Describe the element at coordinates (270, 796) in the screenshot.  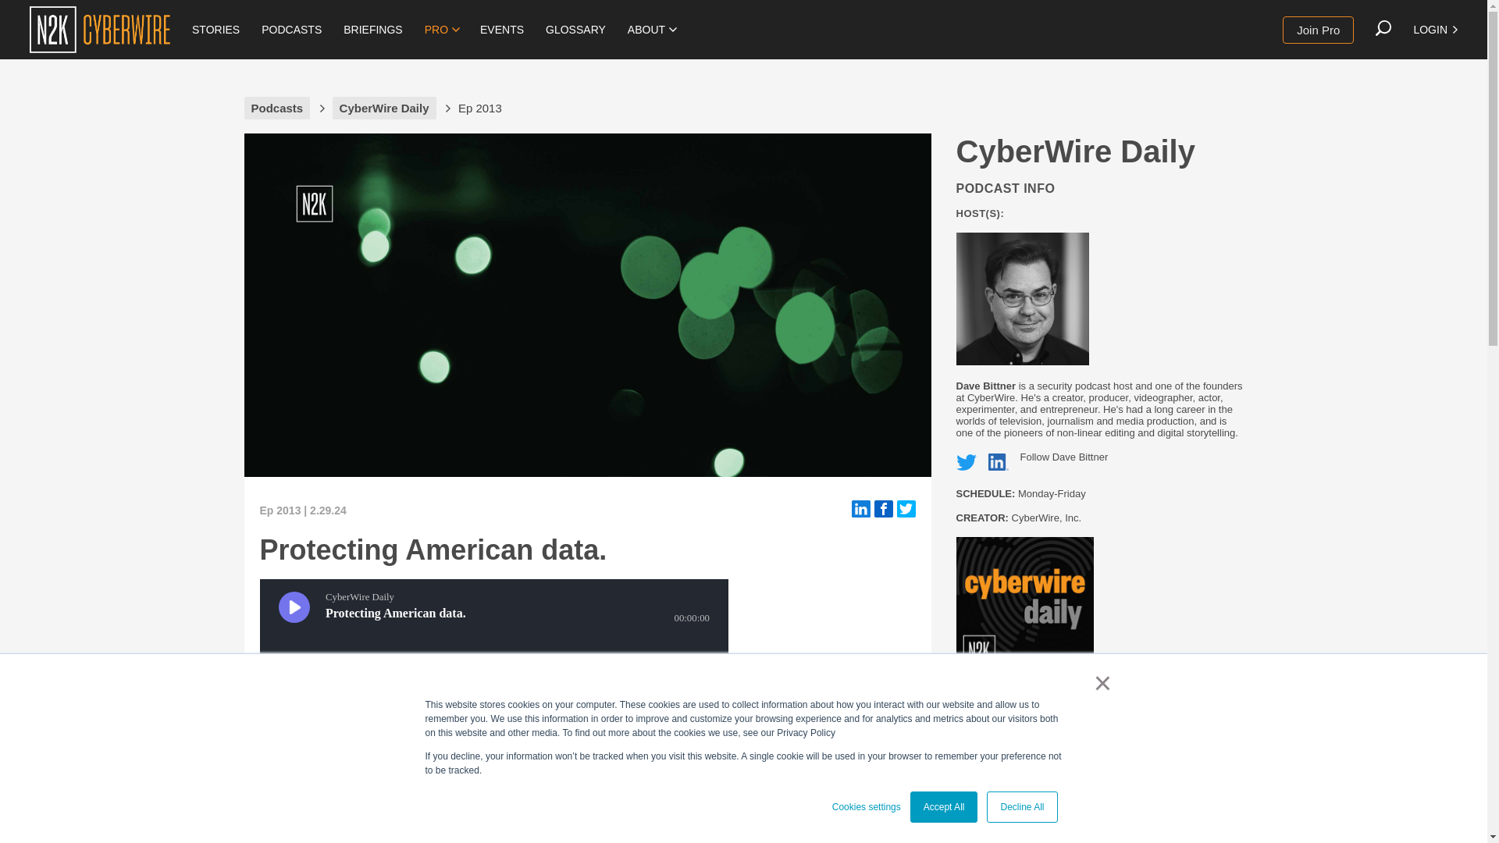
I see `Apple Podcasts` at that location.